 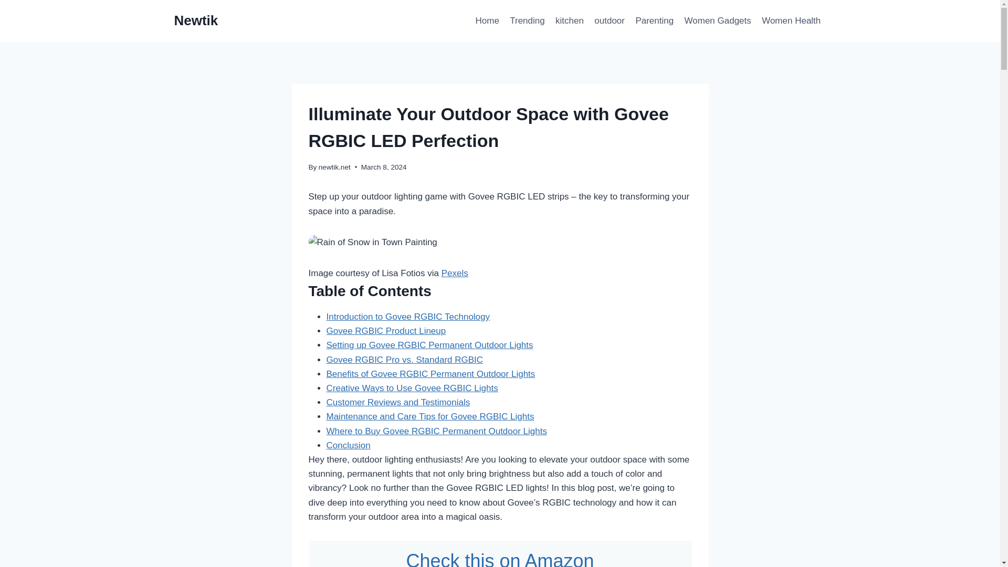 I want to click on Creative Ways to Use Govee RGBIC Lights, so click(x=412, y=388).